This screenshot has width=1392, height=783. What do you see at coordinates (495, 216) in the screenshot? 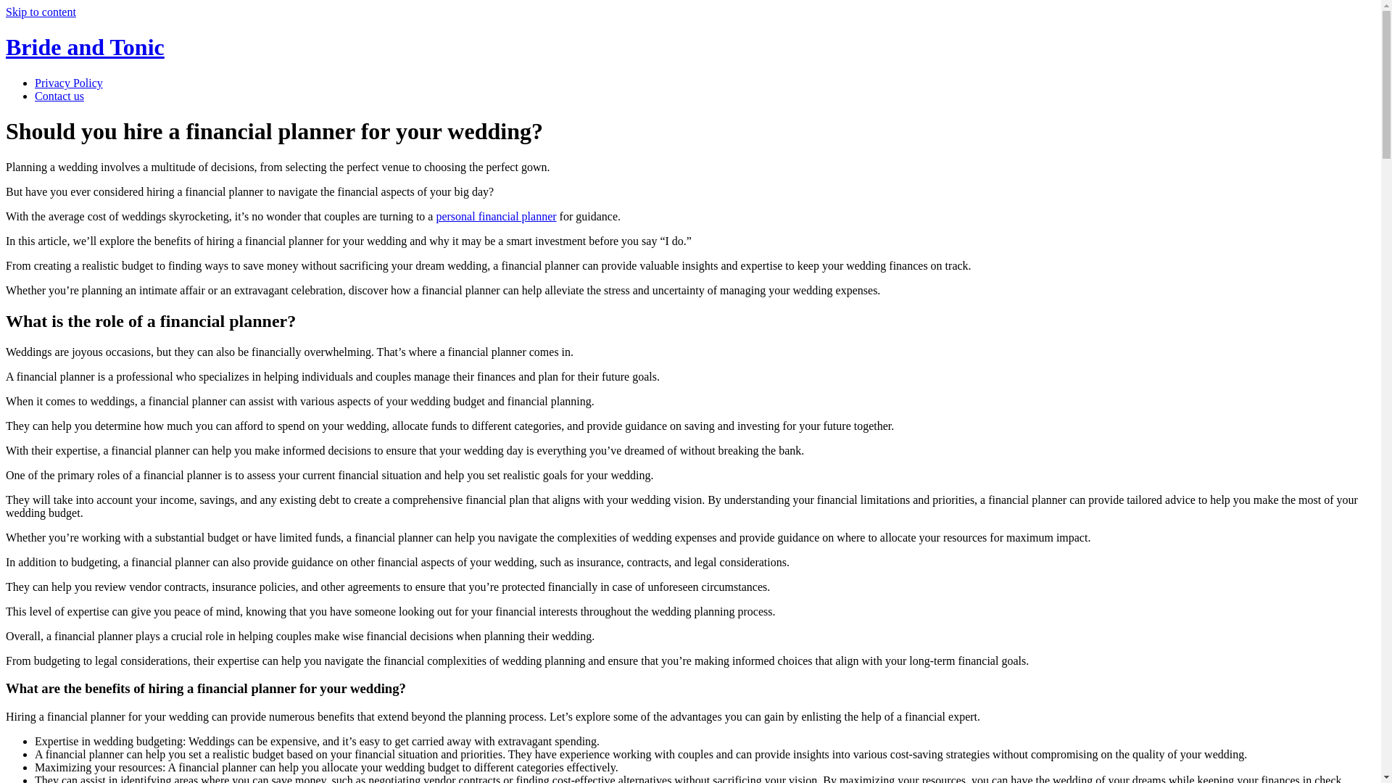
I see `personal financial planner` at bounding box center [495, 216].